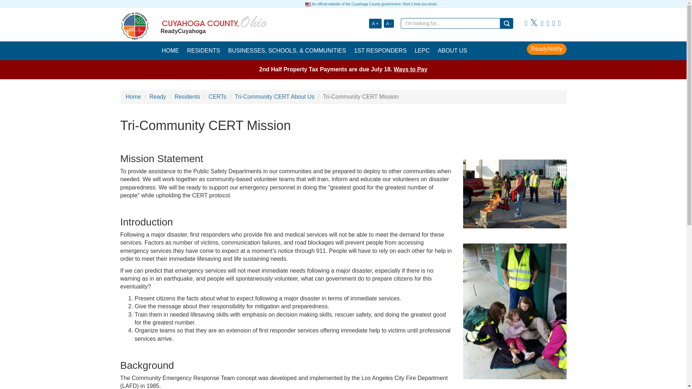 The width and height of the screenshot is (692, 389). I want to click on HOME, so click(170, 50).